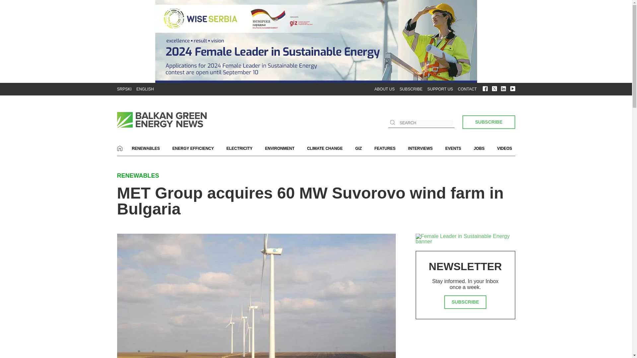 Image resolution: width=637 pixels, height=358 pixels. I want to click on CONTACT, so click(467, 89).